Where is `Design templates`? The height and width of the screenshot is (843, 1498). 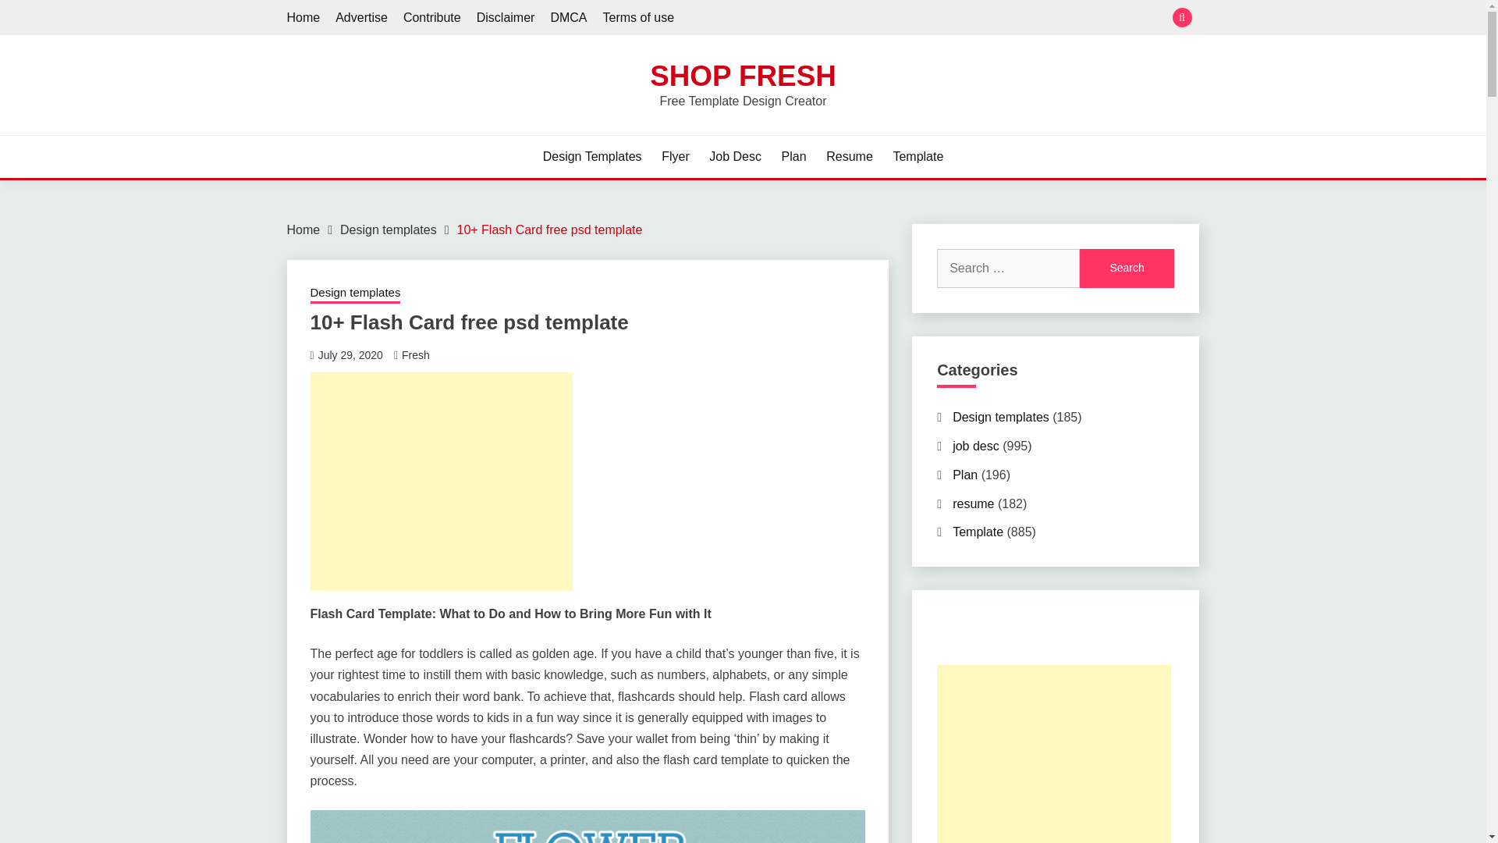 Design templates is located at coordinates (356, 293).